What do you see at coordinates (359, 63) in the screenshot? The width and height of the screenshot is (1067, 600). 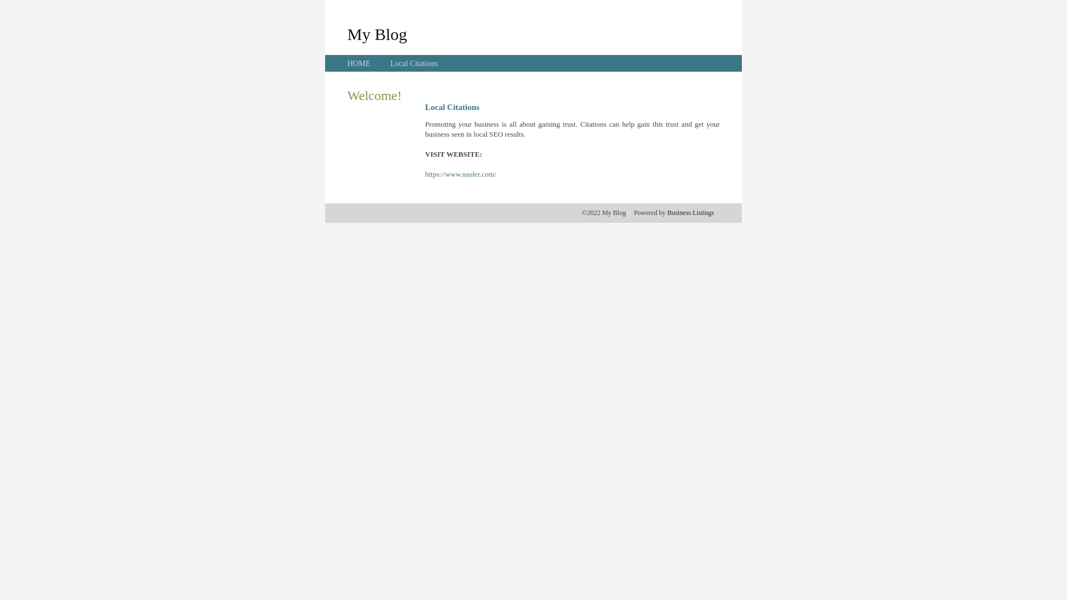 I see `HOME` at bounding box center [359, 63].